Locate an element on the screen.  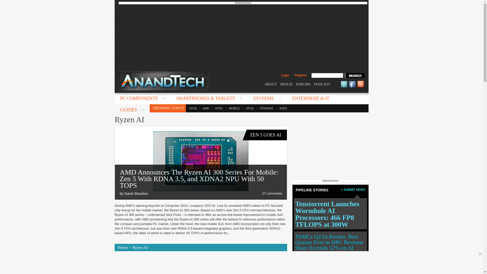
BENCH is located at coordinates (286, 84).